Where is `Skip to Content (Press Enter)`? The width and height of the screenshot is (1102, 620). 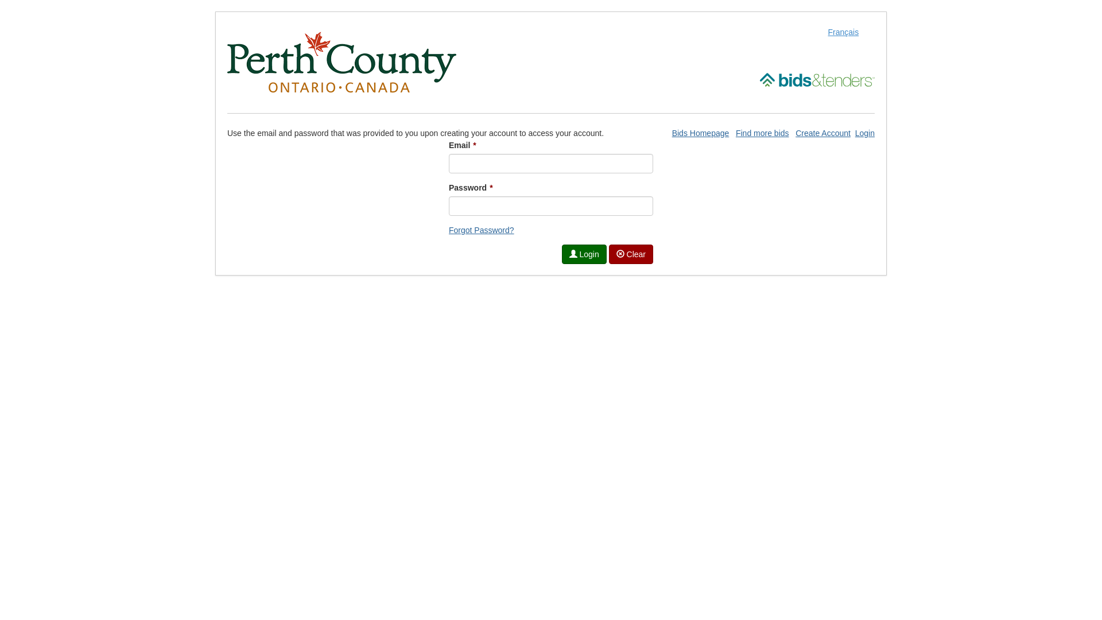 Skip to Content (Press Enter) is located at coordinates (0, 0).